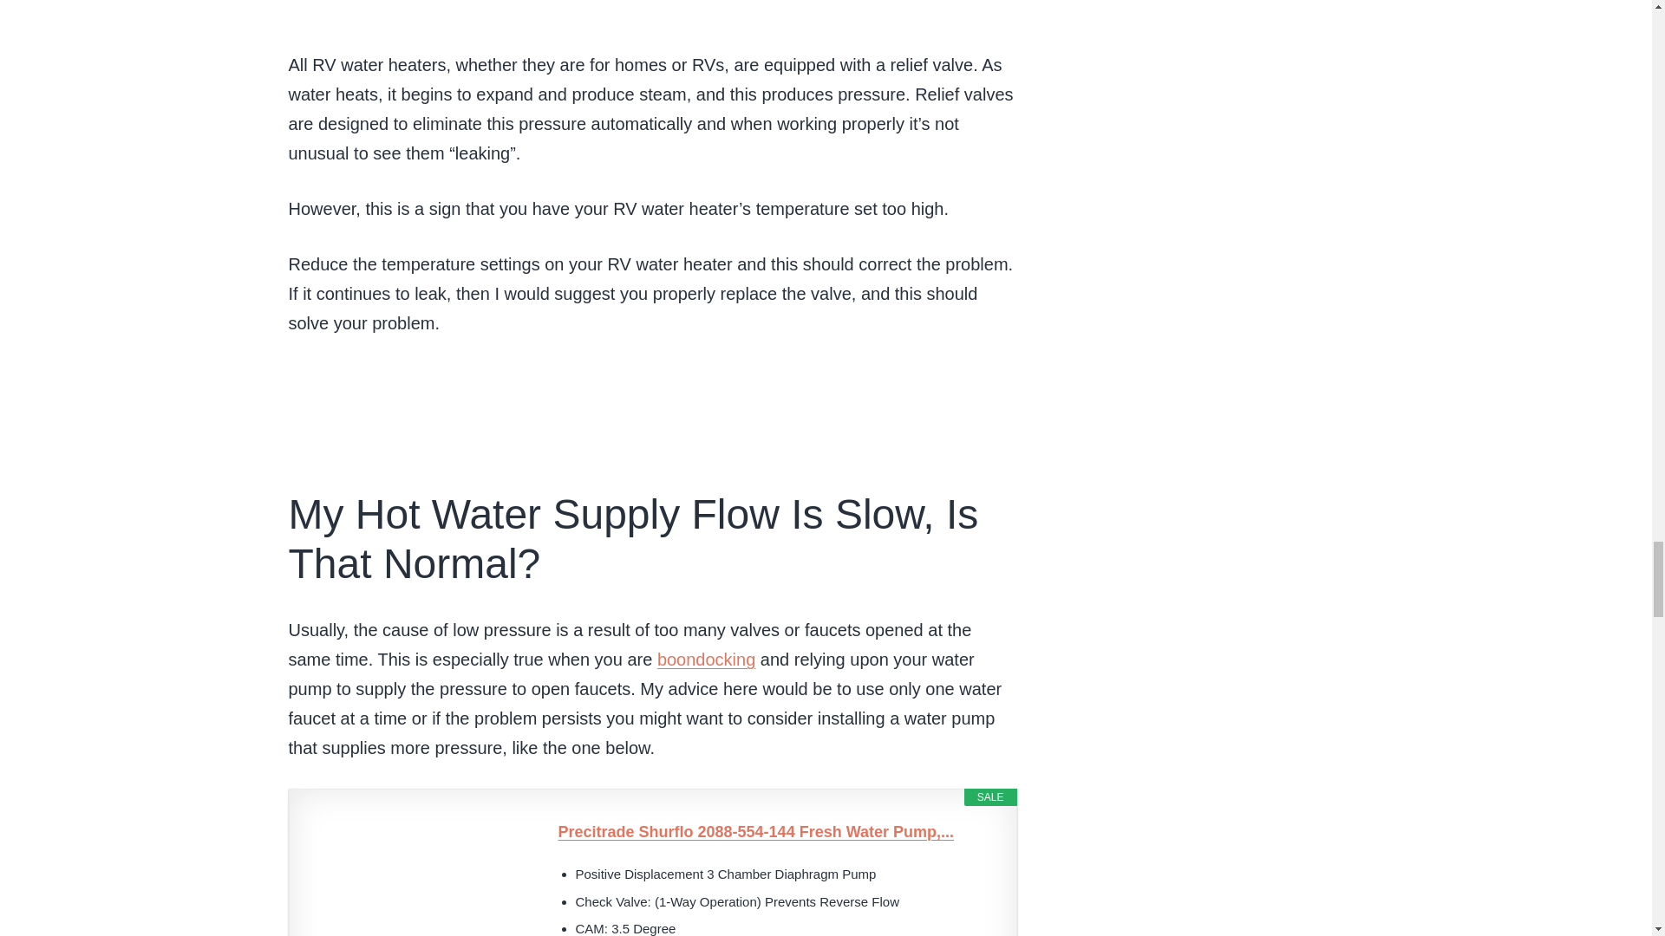 This screenshot has height=936, width=1665. What do you see at coordinates (706, 659) in the screenshot?
I see `boondocking` at bounding box center [706, 659].